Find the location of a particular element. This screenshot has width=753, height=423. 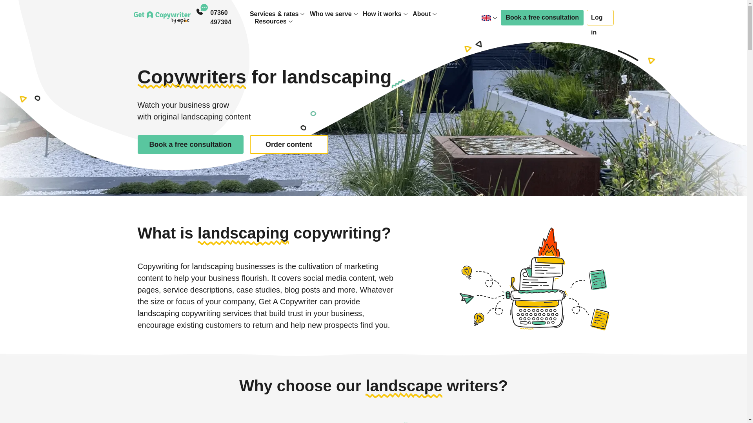

07360 497394 is located at coordinates (230, 17).